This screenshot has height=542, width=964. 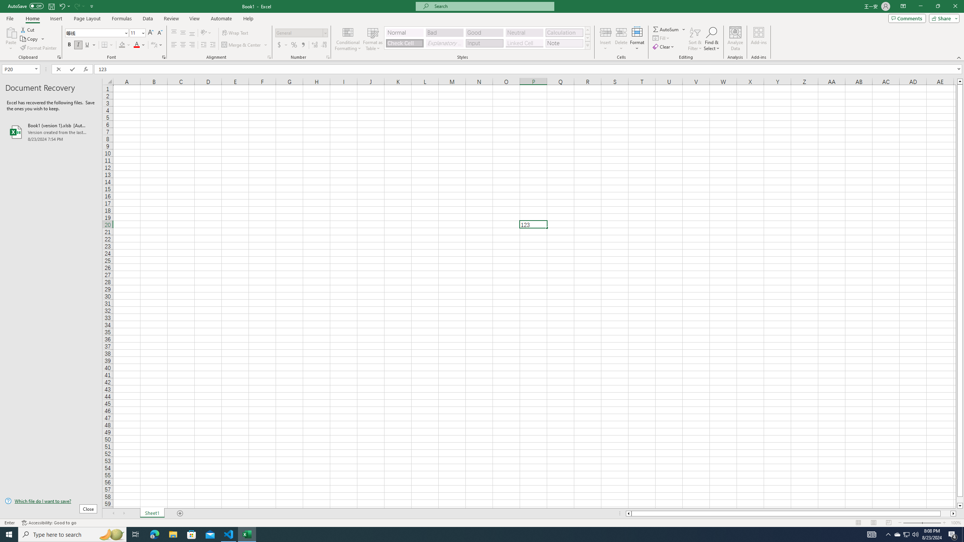 I want to click on Formula Bar, so click(x=529, y=69).